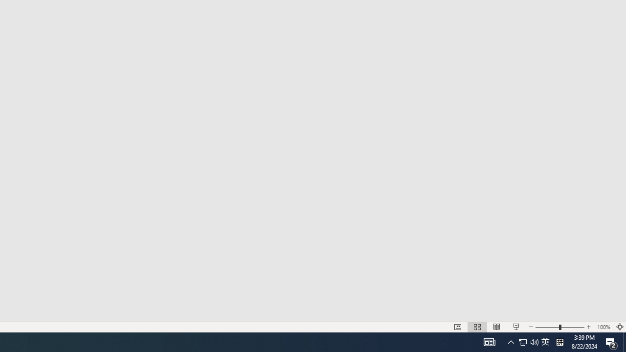 The height and width of the screenshot is (352, 626). Describe the element at coordinates (611, 342) in the screenshot. I see `Action Center, 2 new notifications` at that location.